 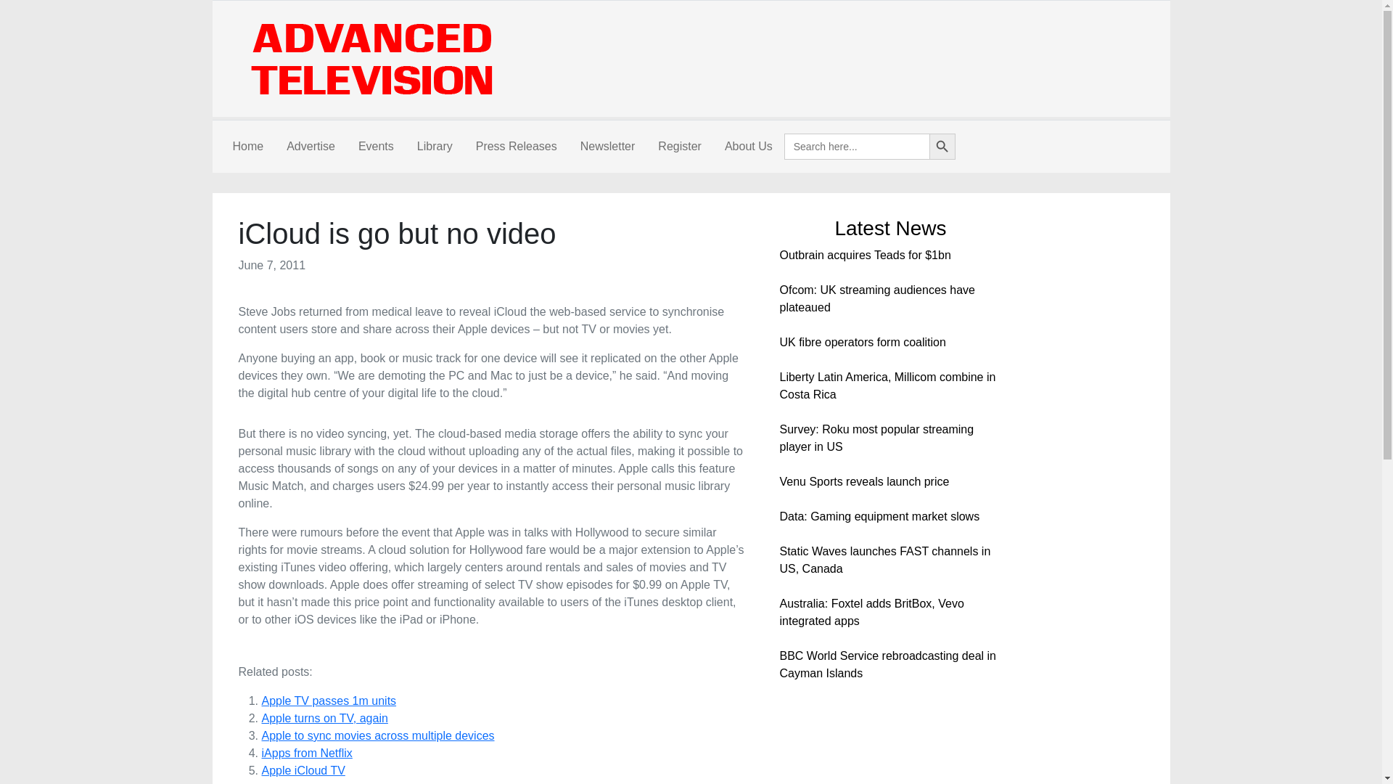 What do you see at coordinates (887, 385) in the screenshot?
I see `Liberty Latin America, Millicom combine in Costa Rica` at bounding box center [887, 385].